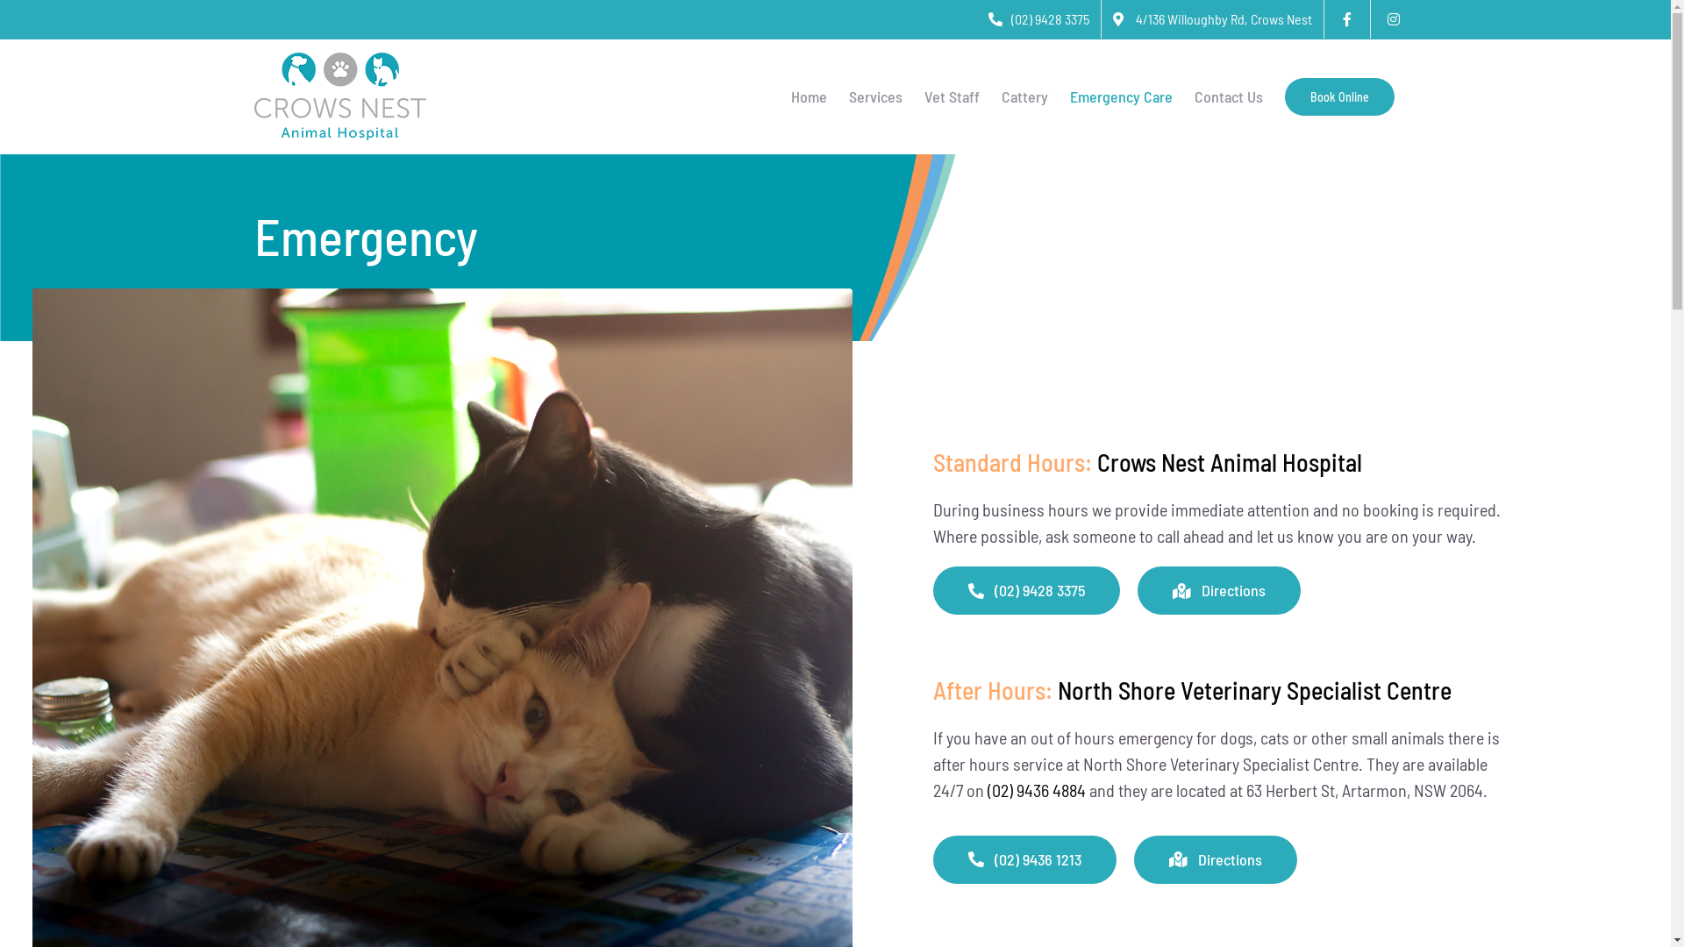 This screenshot has height=947, width=1684. I want to click on (02) 9436 1213, so click(1025, 859).